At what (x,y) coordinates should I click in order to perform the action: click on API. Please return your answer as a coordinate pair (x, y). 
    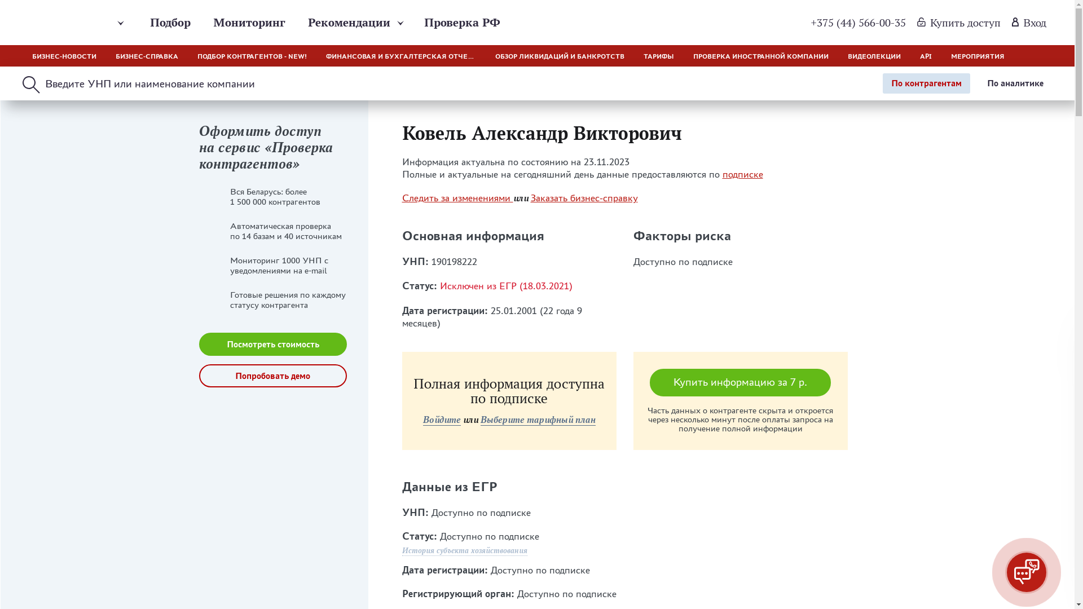
    Looking at the image, I should click on (926, 56).